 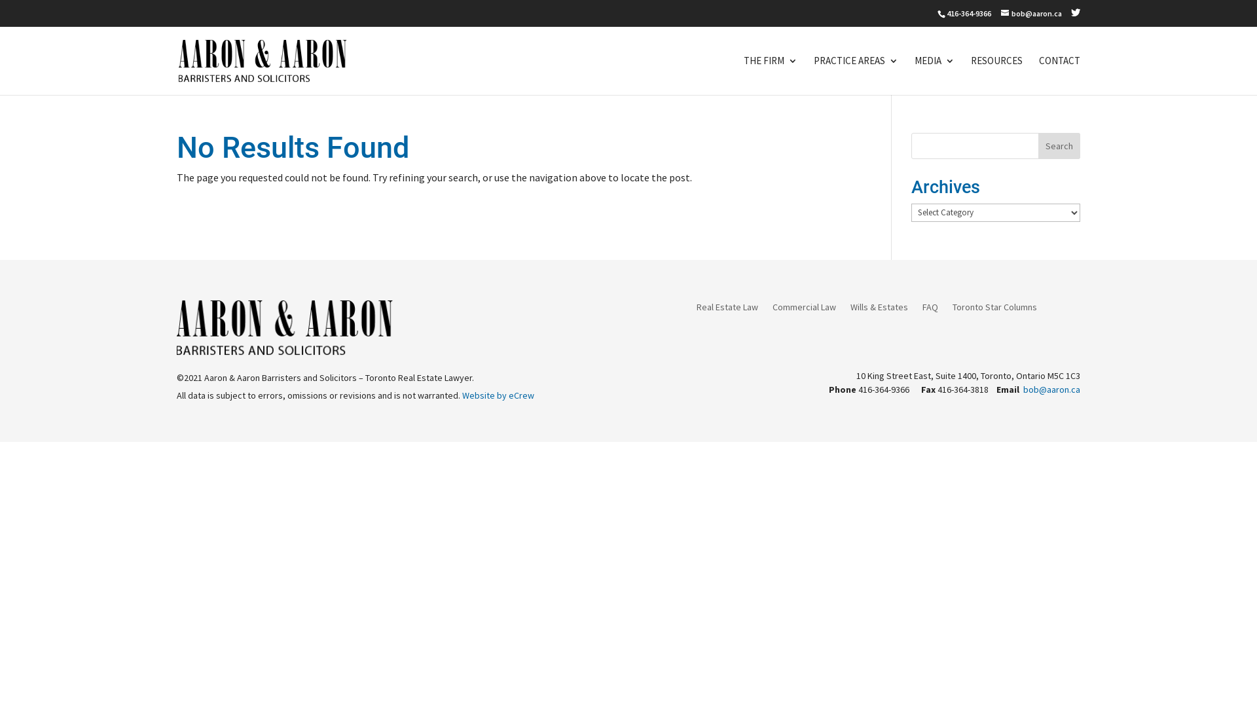 What do you see at coordinates (1051, 390) in the screenshot?
I see `bob@aaron.ca` at bounding box center [1051, 390].